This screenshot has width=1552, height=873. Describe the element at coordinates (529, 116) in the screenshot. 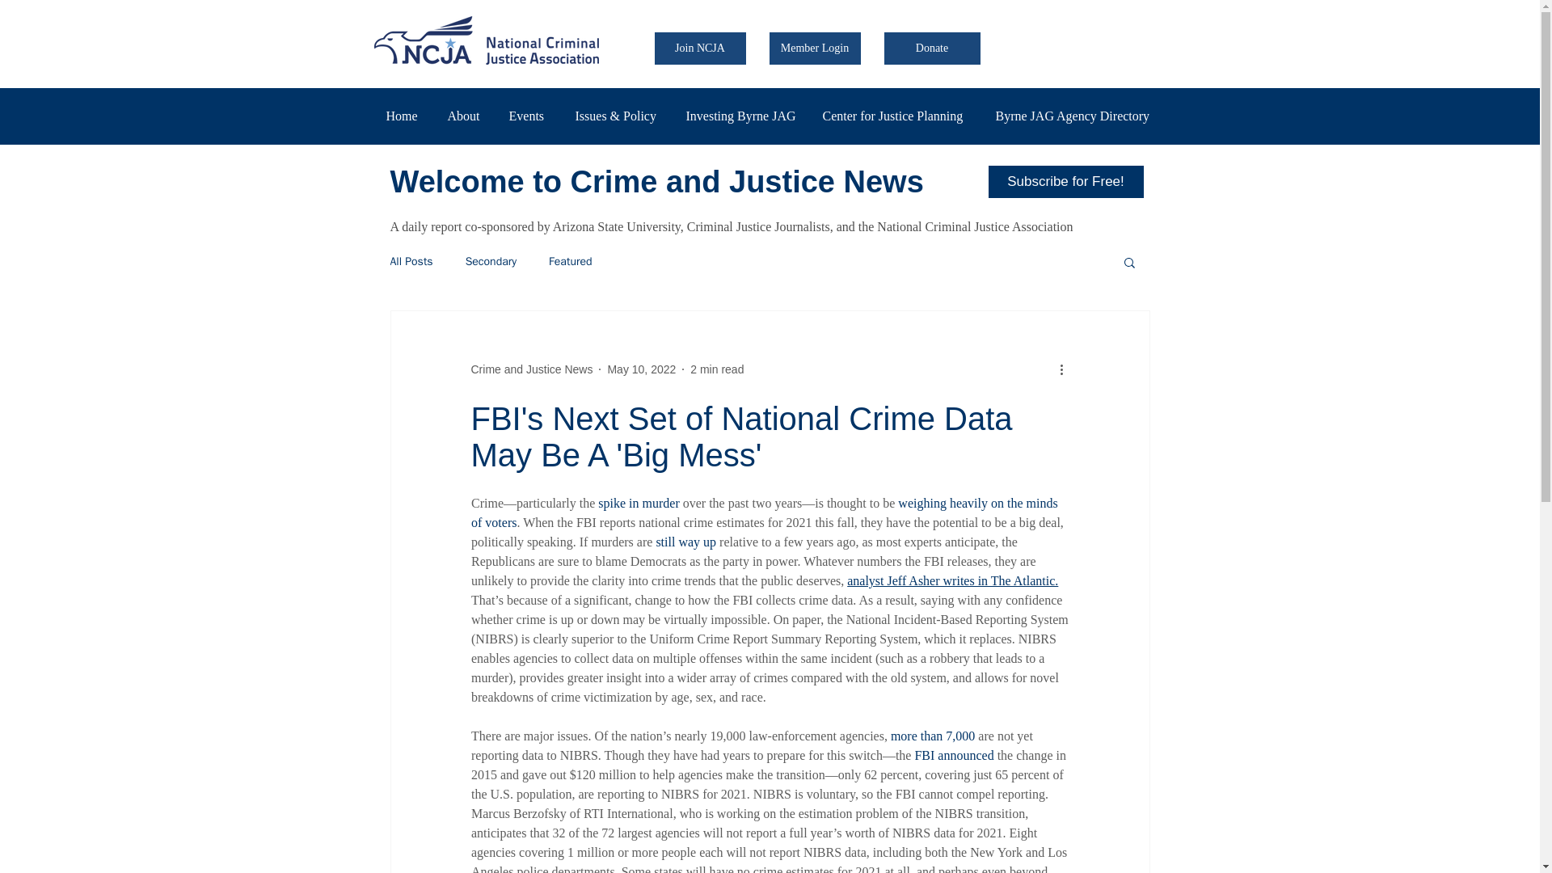

I see `Events` at that location.